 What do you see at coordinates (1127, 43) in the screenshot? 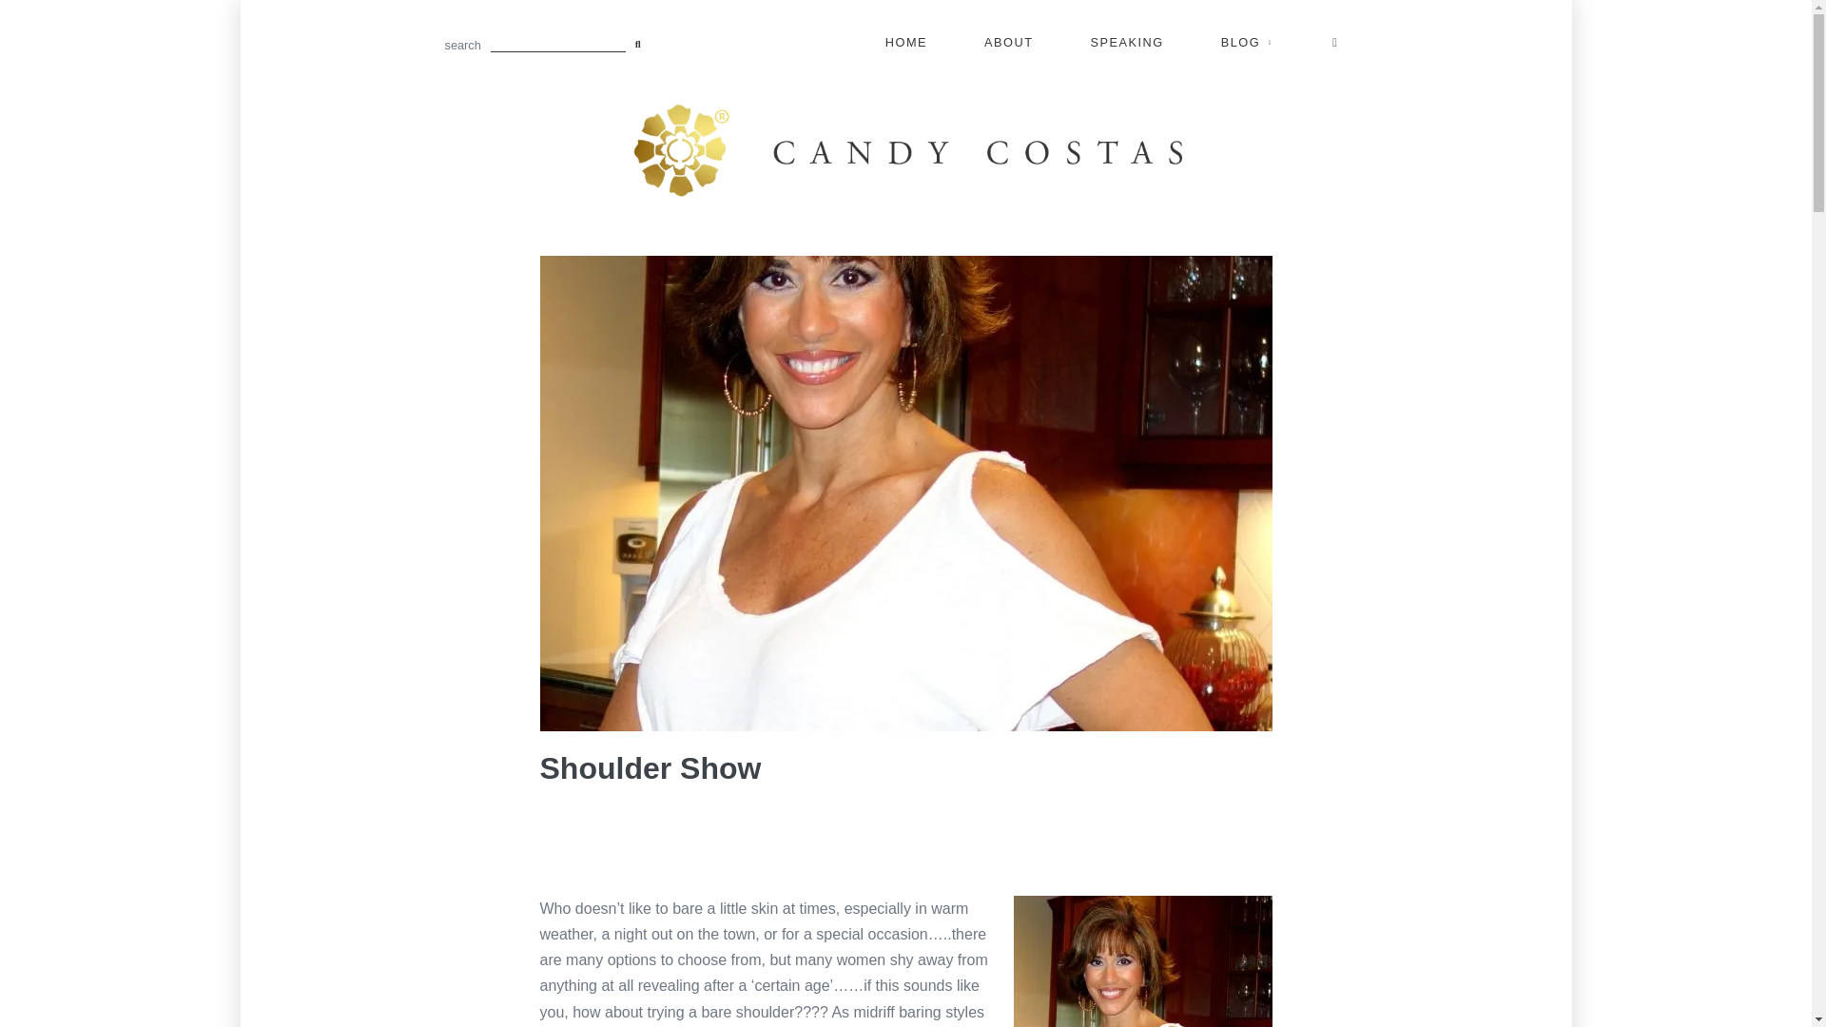
I see `SPEAKING` at bounding box center [1127, 43].